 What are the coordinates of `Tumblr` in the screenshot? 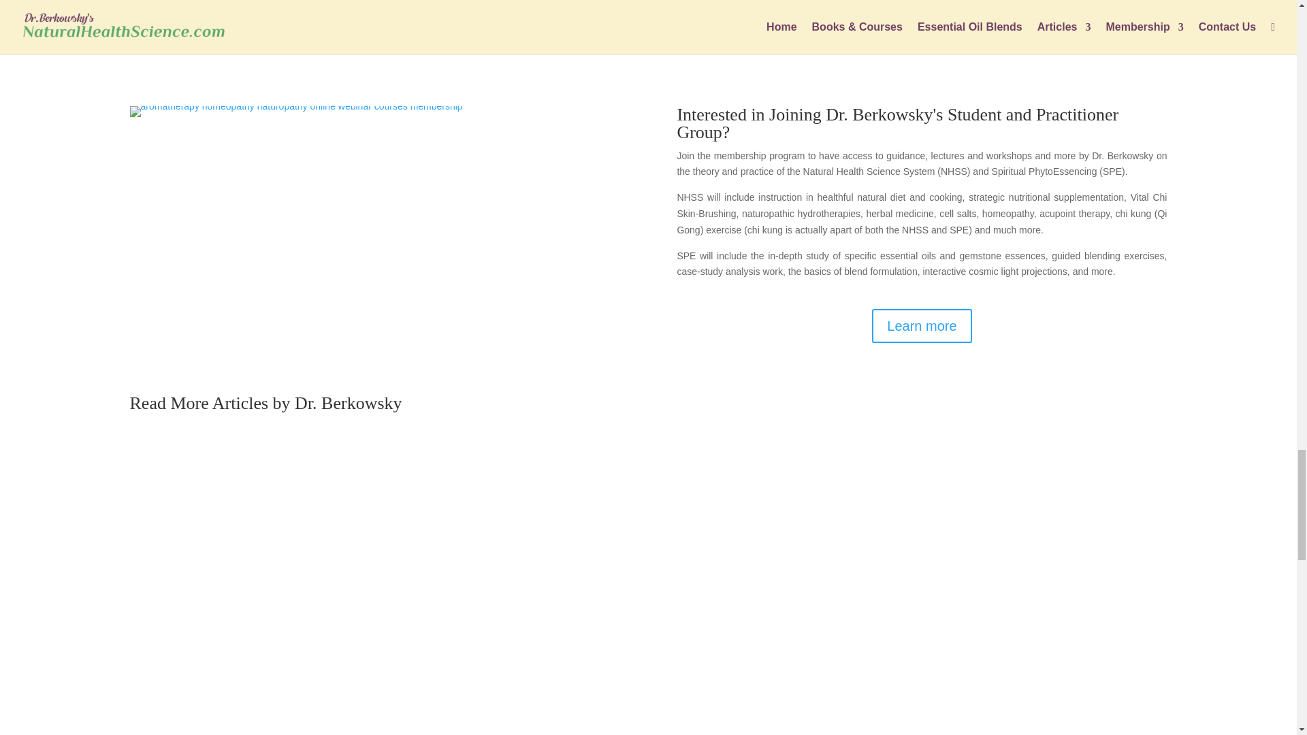 It's located at (609, 15).